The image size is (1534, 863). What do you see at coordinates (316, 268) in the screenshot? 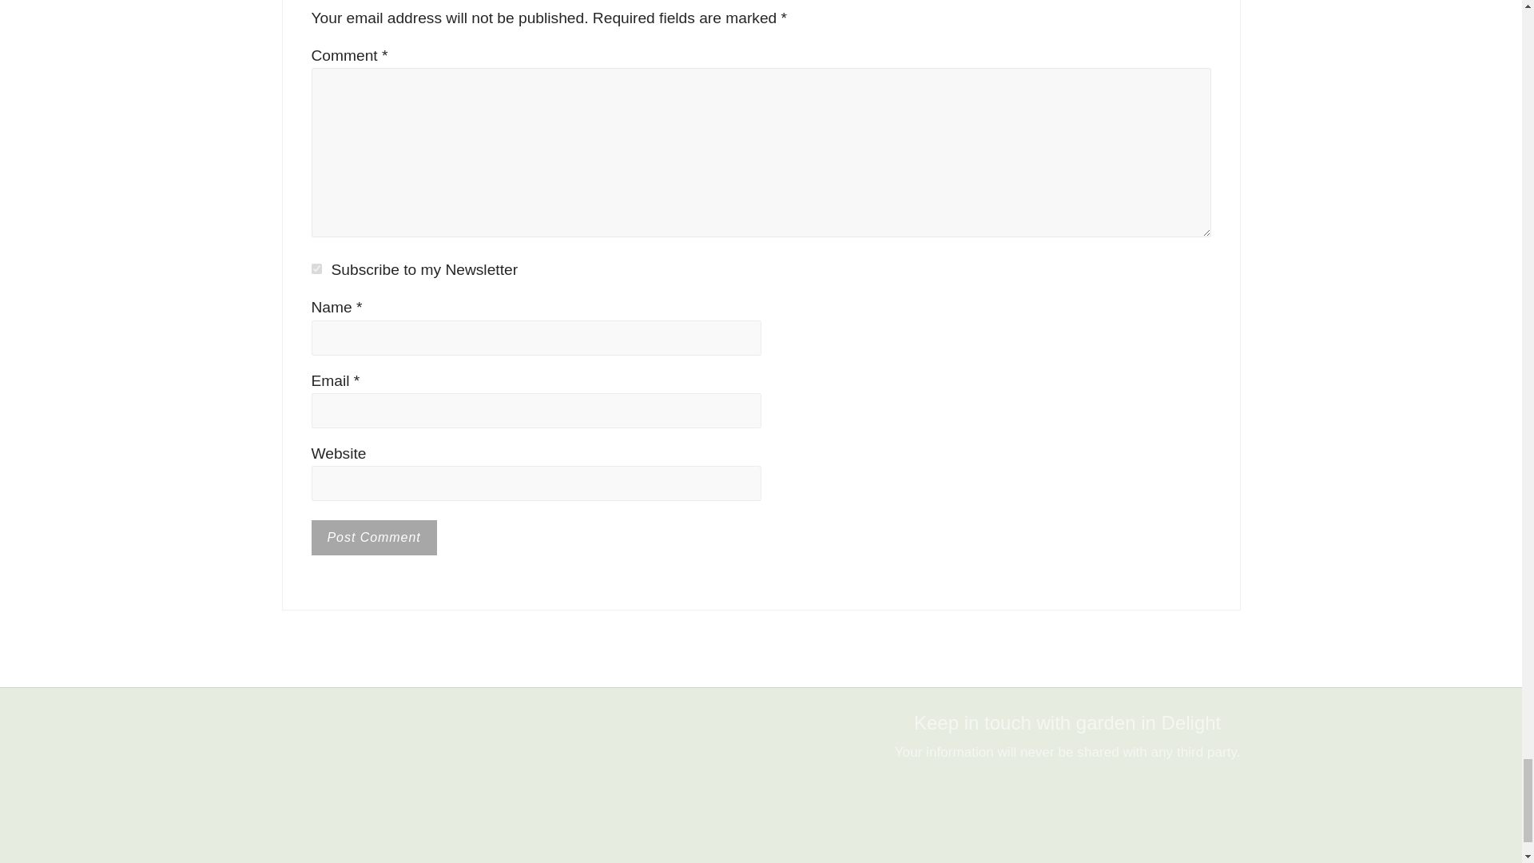
I see `1` at bounding box center [316, 268].